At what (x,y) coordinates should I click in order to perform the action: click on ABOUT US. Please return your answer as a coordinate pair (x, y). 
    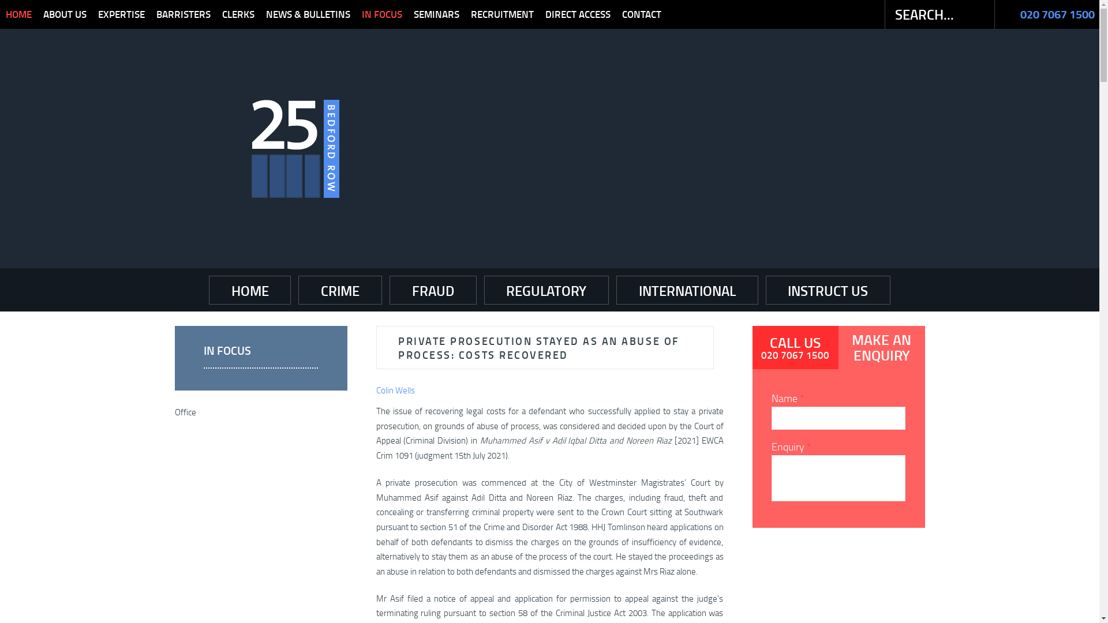
    Looking at the image, I should click on (65, 14).